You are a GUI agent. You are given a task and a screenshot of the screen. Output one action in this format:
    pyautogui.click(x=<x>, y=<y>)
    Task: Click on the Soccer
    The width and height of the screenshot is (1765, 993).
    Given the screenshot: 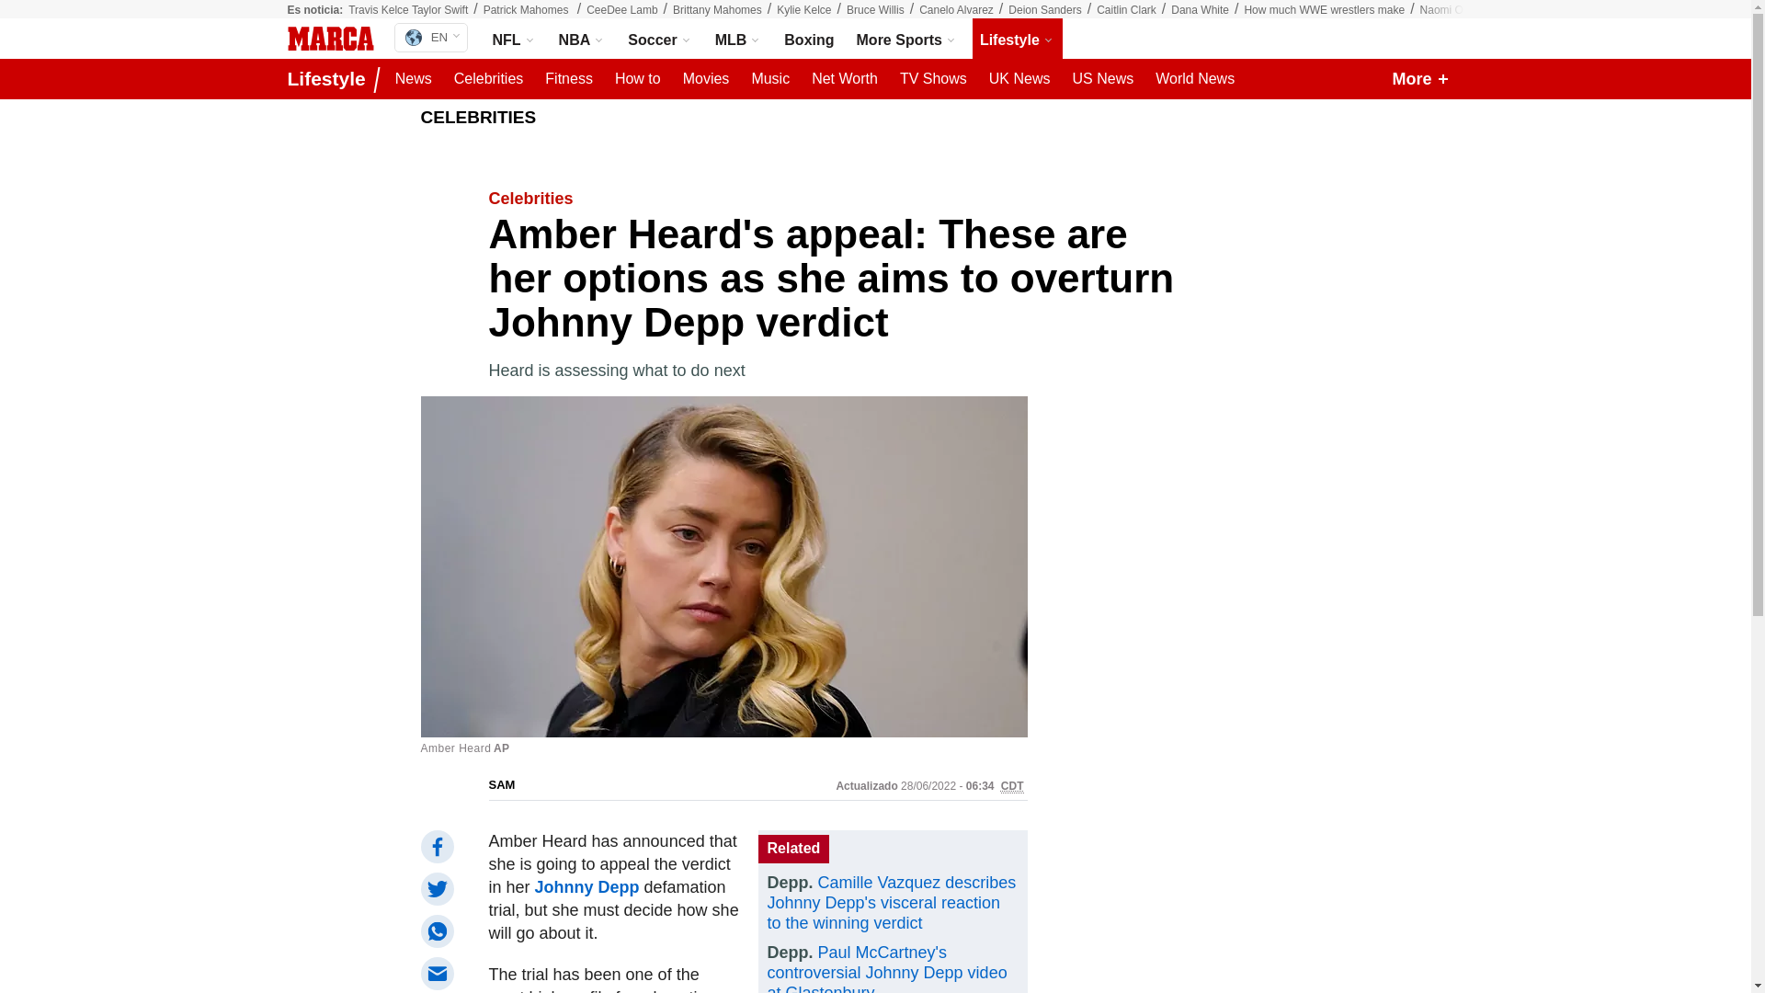 What is the action you would take?
    pyautogui.click(x=660, y=39)
    